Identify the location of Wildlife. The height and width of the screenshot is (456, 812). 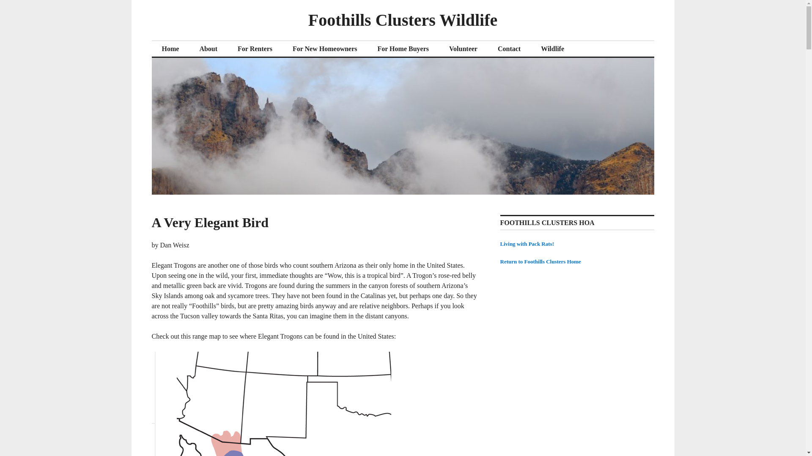
(552, 49).